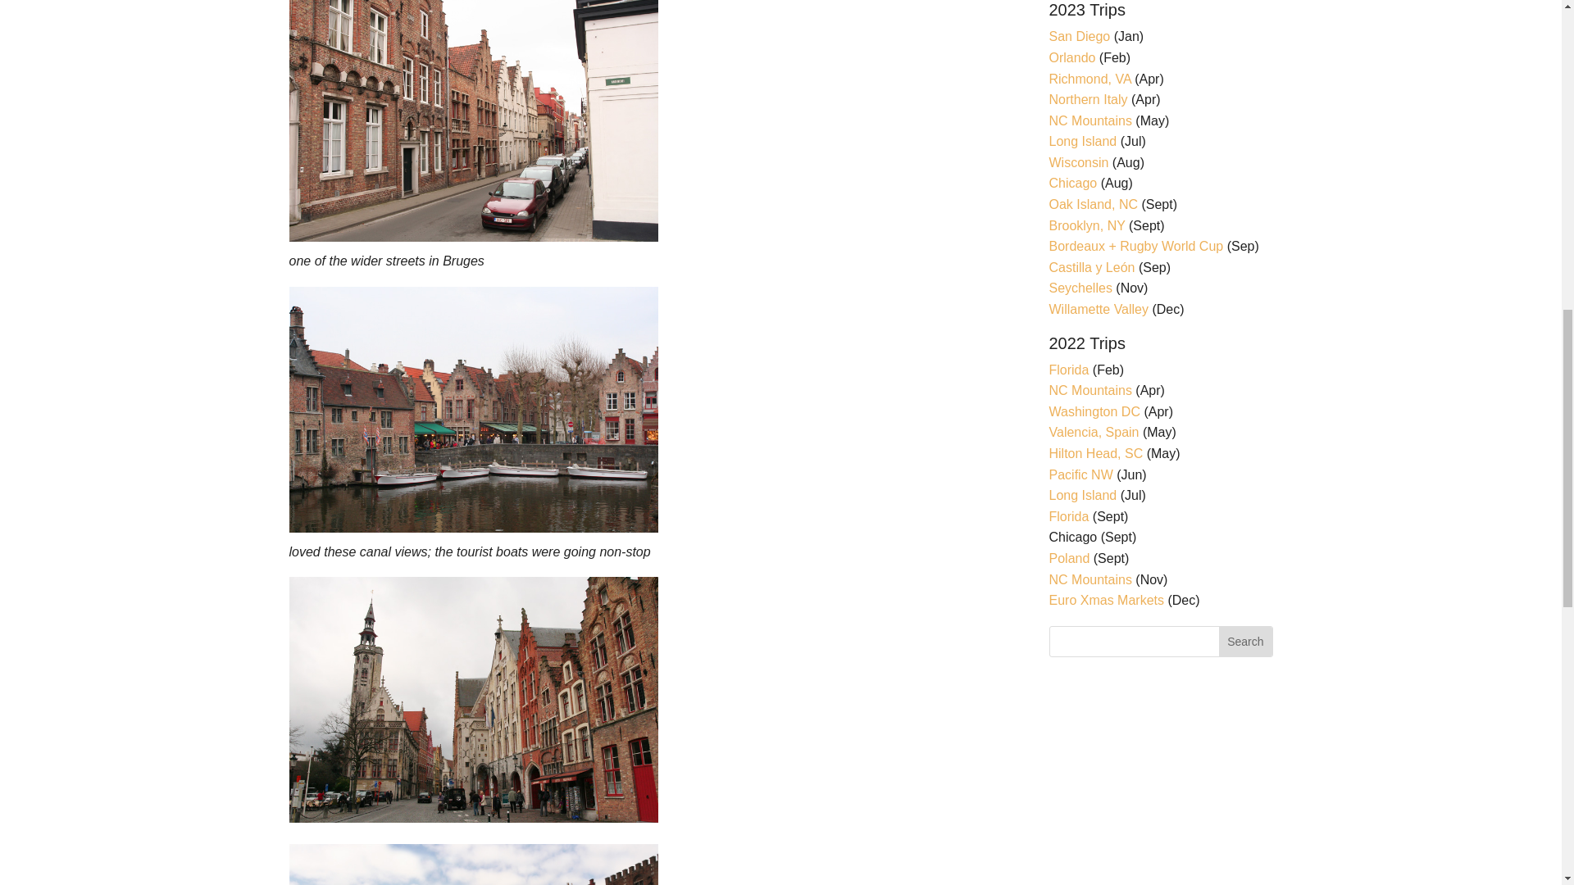 The image size is (1574, 885). I want to click on Chicago, so click(1073, 183).